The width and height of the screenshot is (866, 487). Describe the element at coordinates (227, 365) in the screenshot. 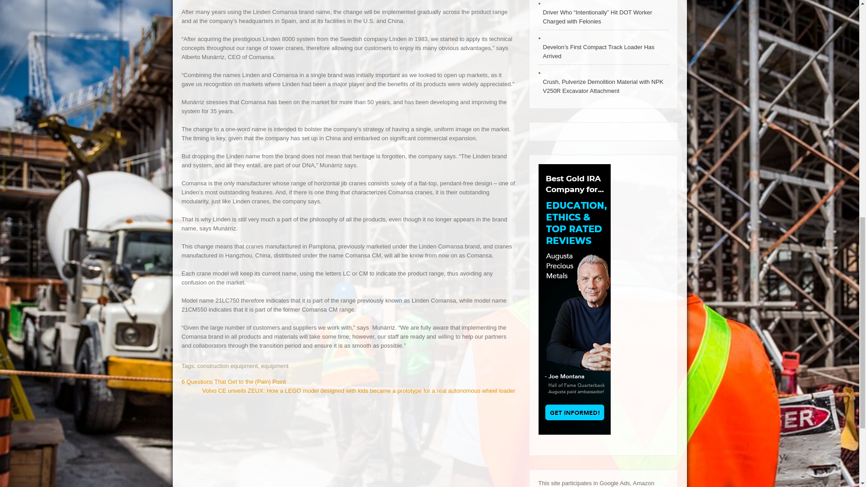

I see `construction equipment` at that location.